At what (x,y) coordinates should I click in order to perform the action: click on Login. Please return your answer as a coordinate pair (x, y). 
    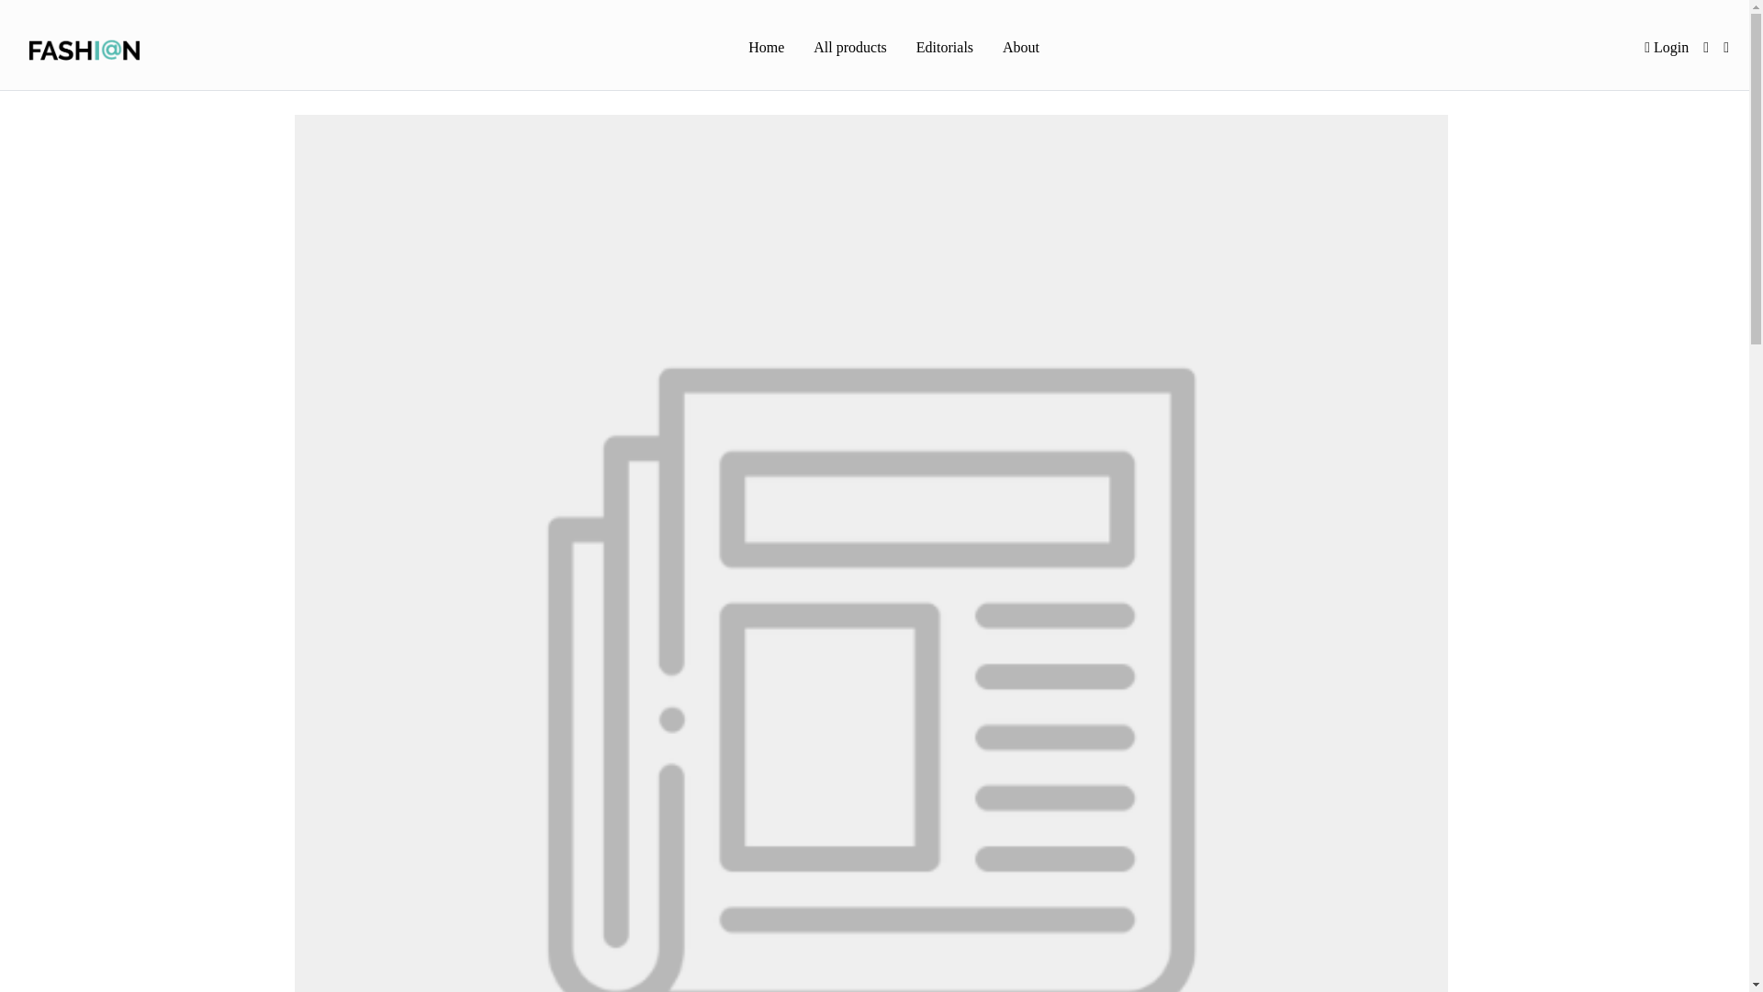
    Looking at the image, I should click on (1667, 48).